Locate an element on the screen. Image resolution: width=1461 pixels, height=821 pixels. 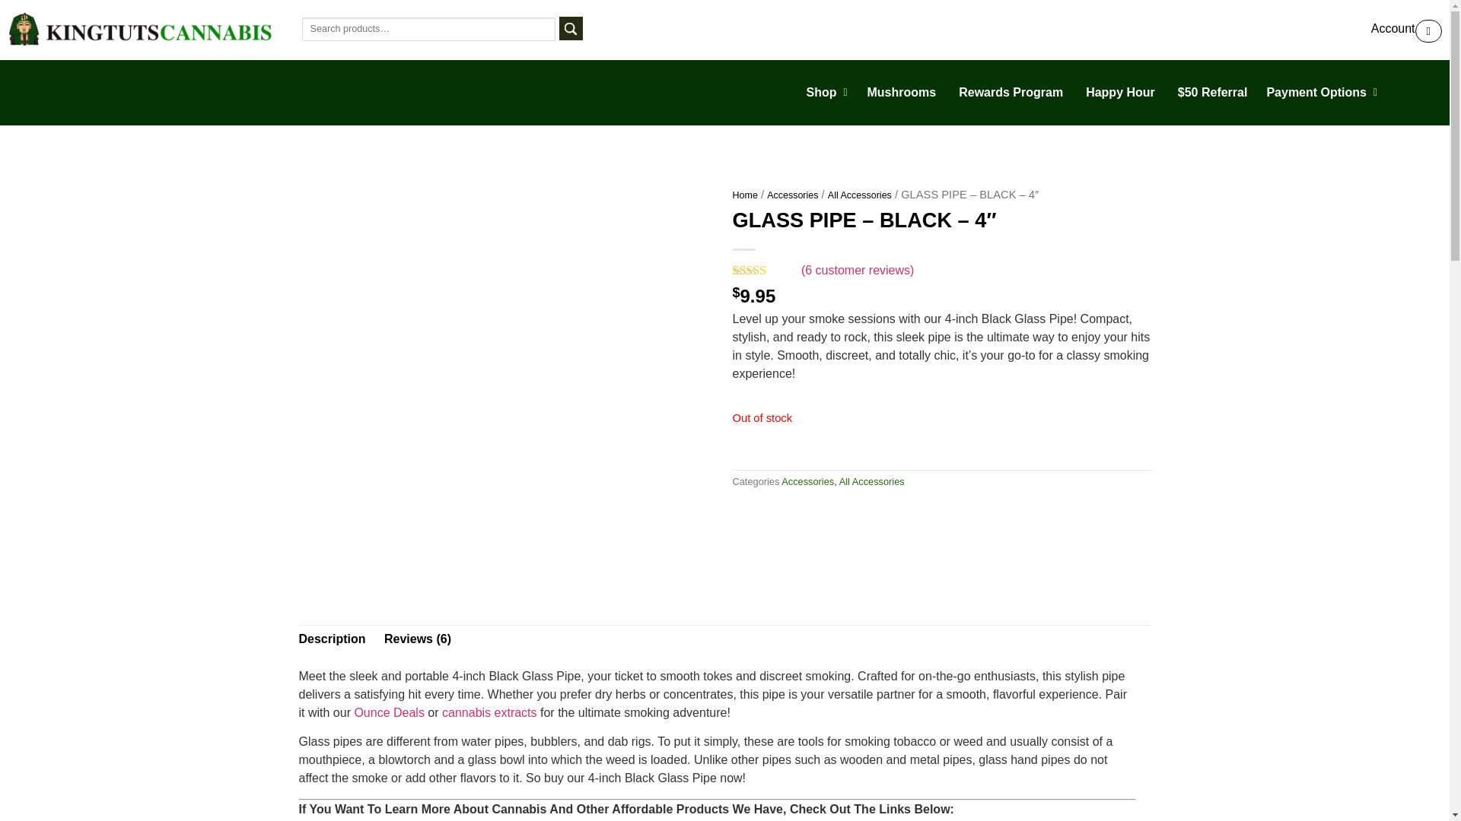
Search is located at coordinates (571, 27).